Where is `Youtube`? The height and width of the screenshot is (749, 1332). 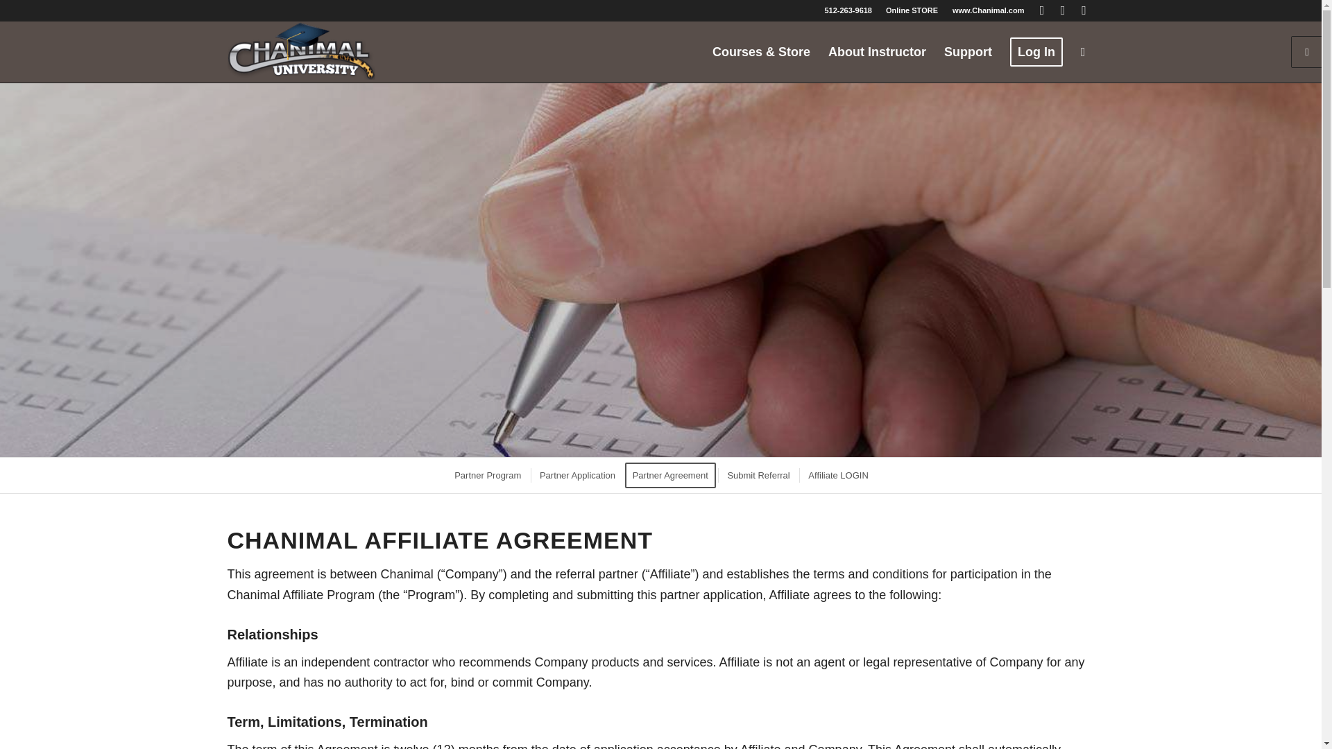 Youtube is located at coordinates (1084, 10).